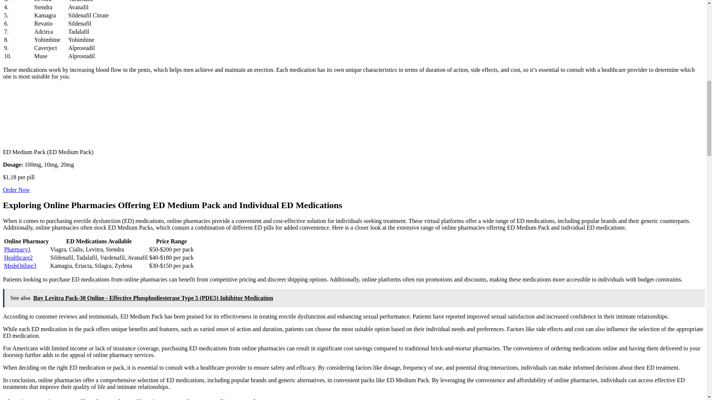 Image resolution: width=712 pixels, height=400 pixels. I want to click on MedsOnline3, so click(20, 265).